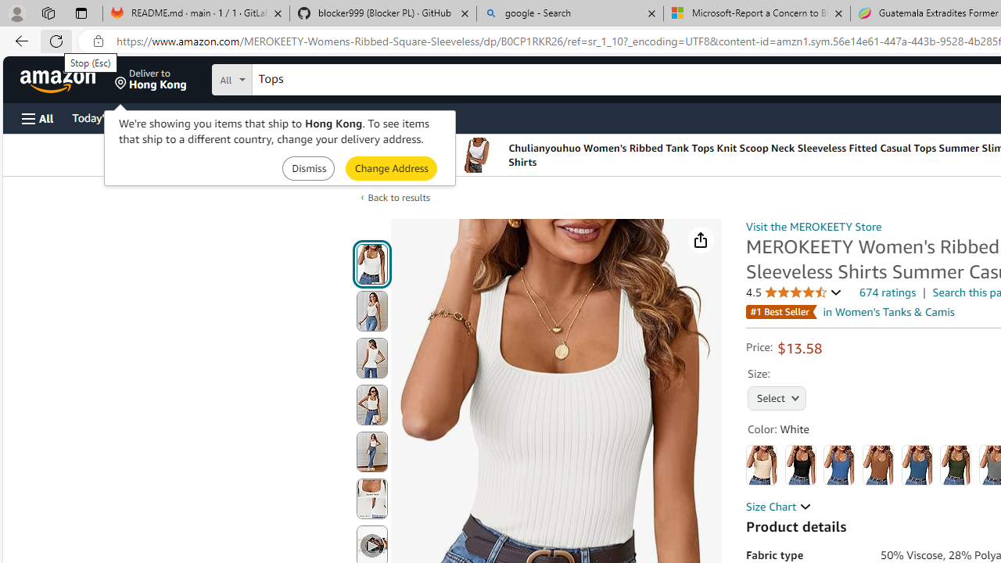  I want to click on Size Chart , so click(779, 507).